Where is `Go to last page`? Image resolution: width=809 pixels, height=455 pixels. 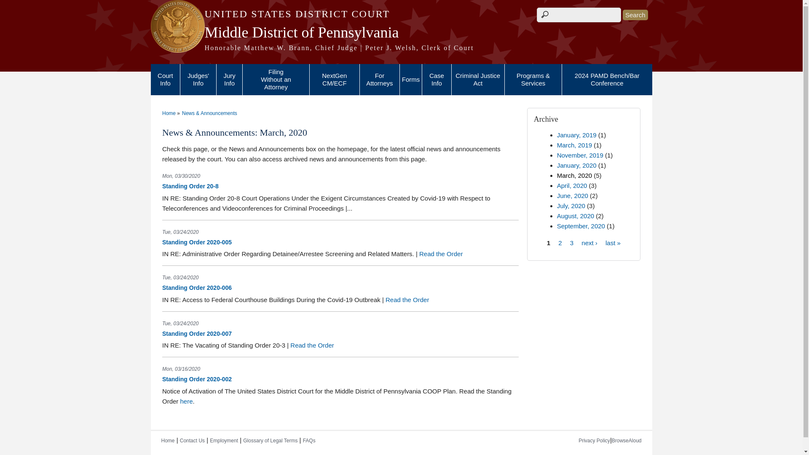
Go to last page is located at coordinates (613, 243).